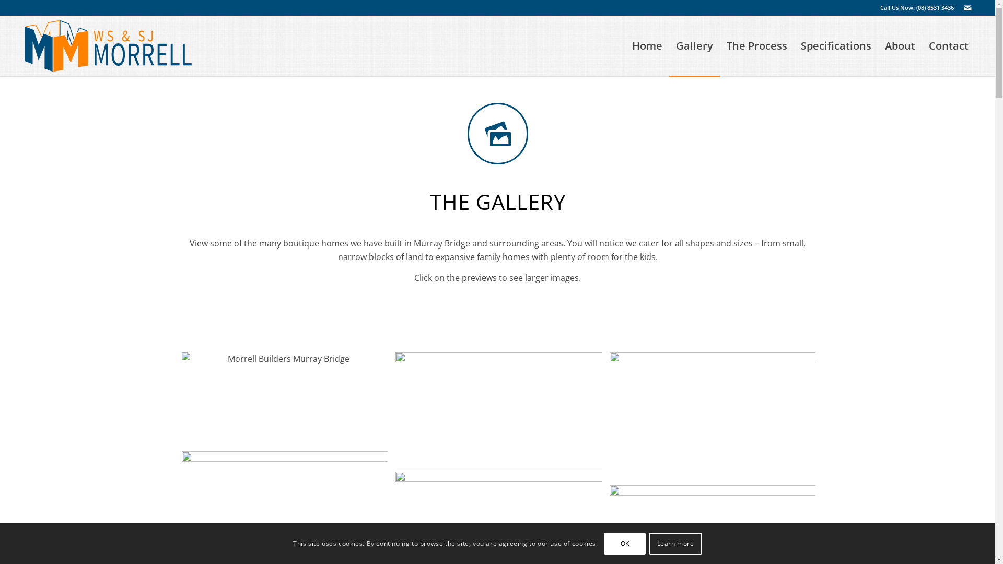 The image size is (1003, 564). Describe the element at coordinates (675, 544) in the screenshot. I see `Learn more` at that location.